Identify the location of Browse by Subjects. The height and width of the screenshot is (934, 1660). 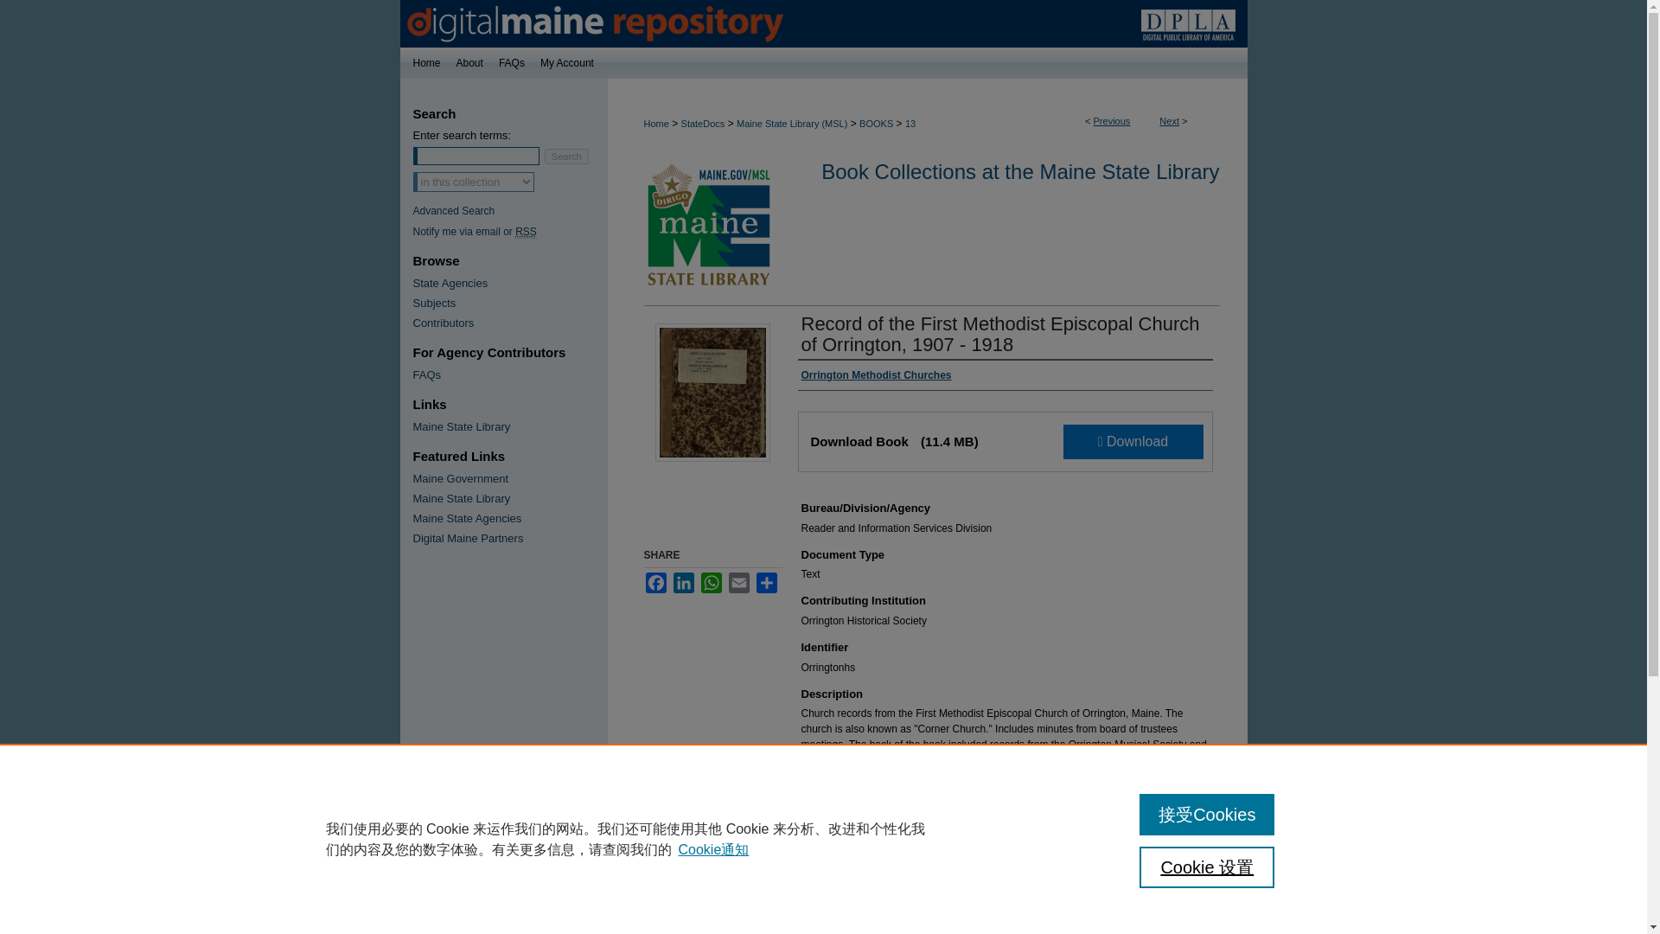
(510, 303).